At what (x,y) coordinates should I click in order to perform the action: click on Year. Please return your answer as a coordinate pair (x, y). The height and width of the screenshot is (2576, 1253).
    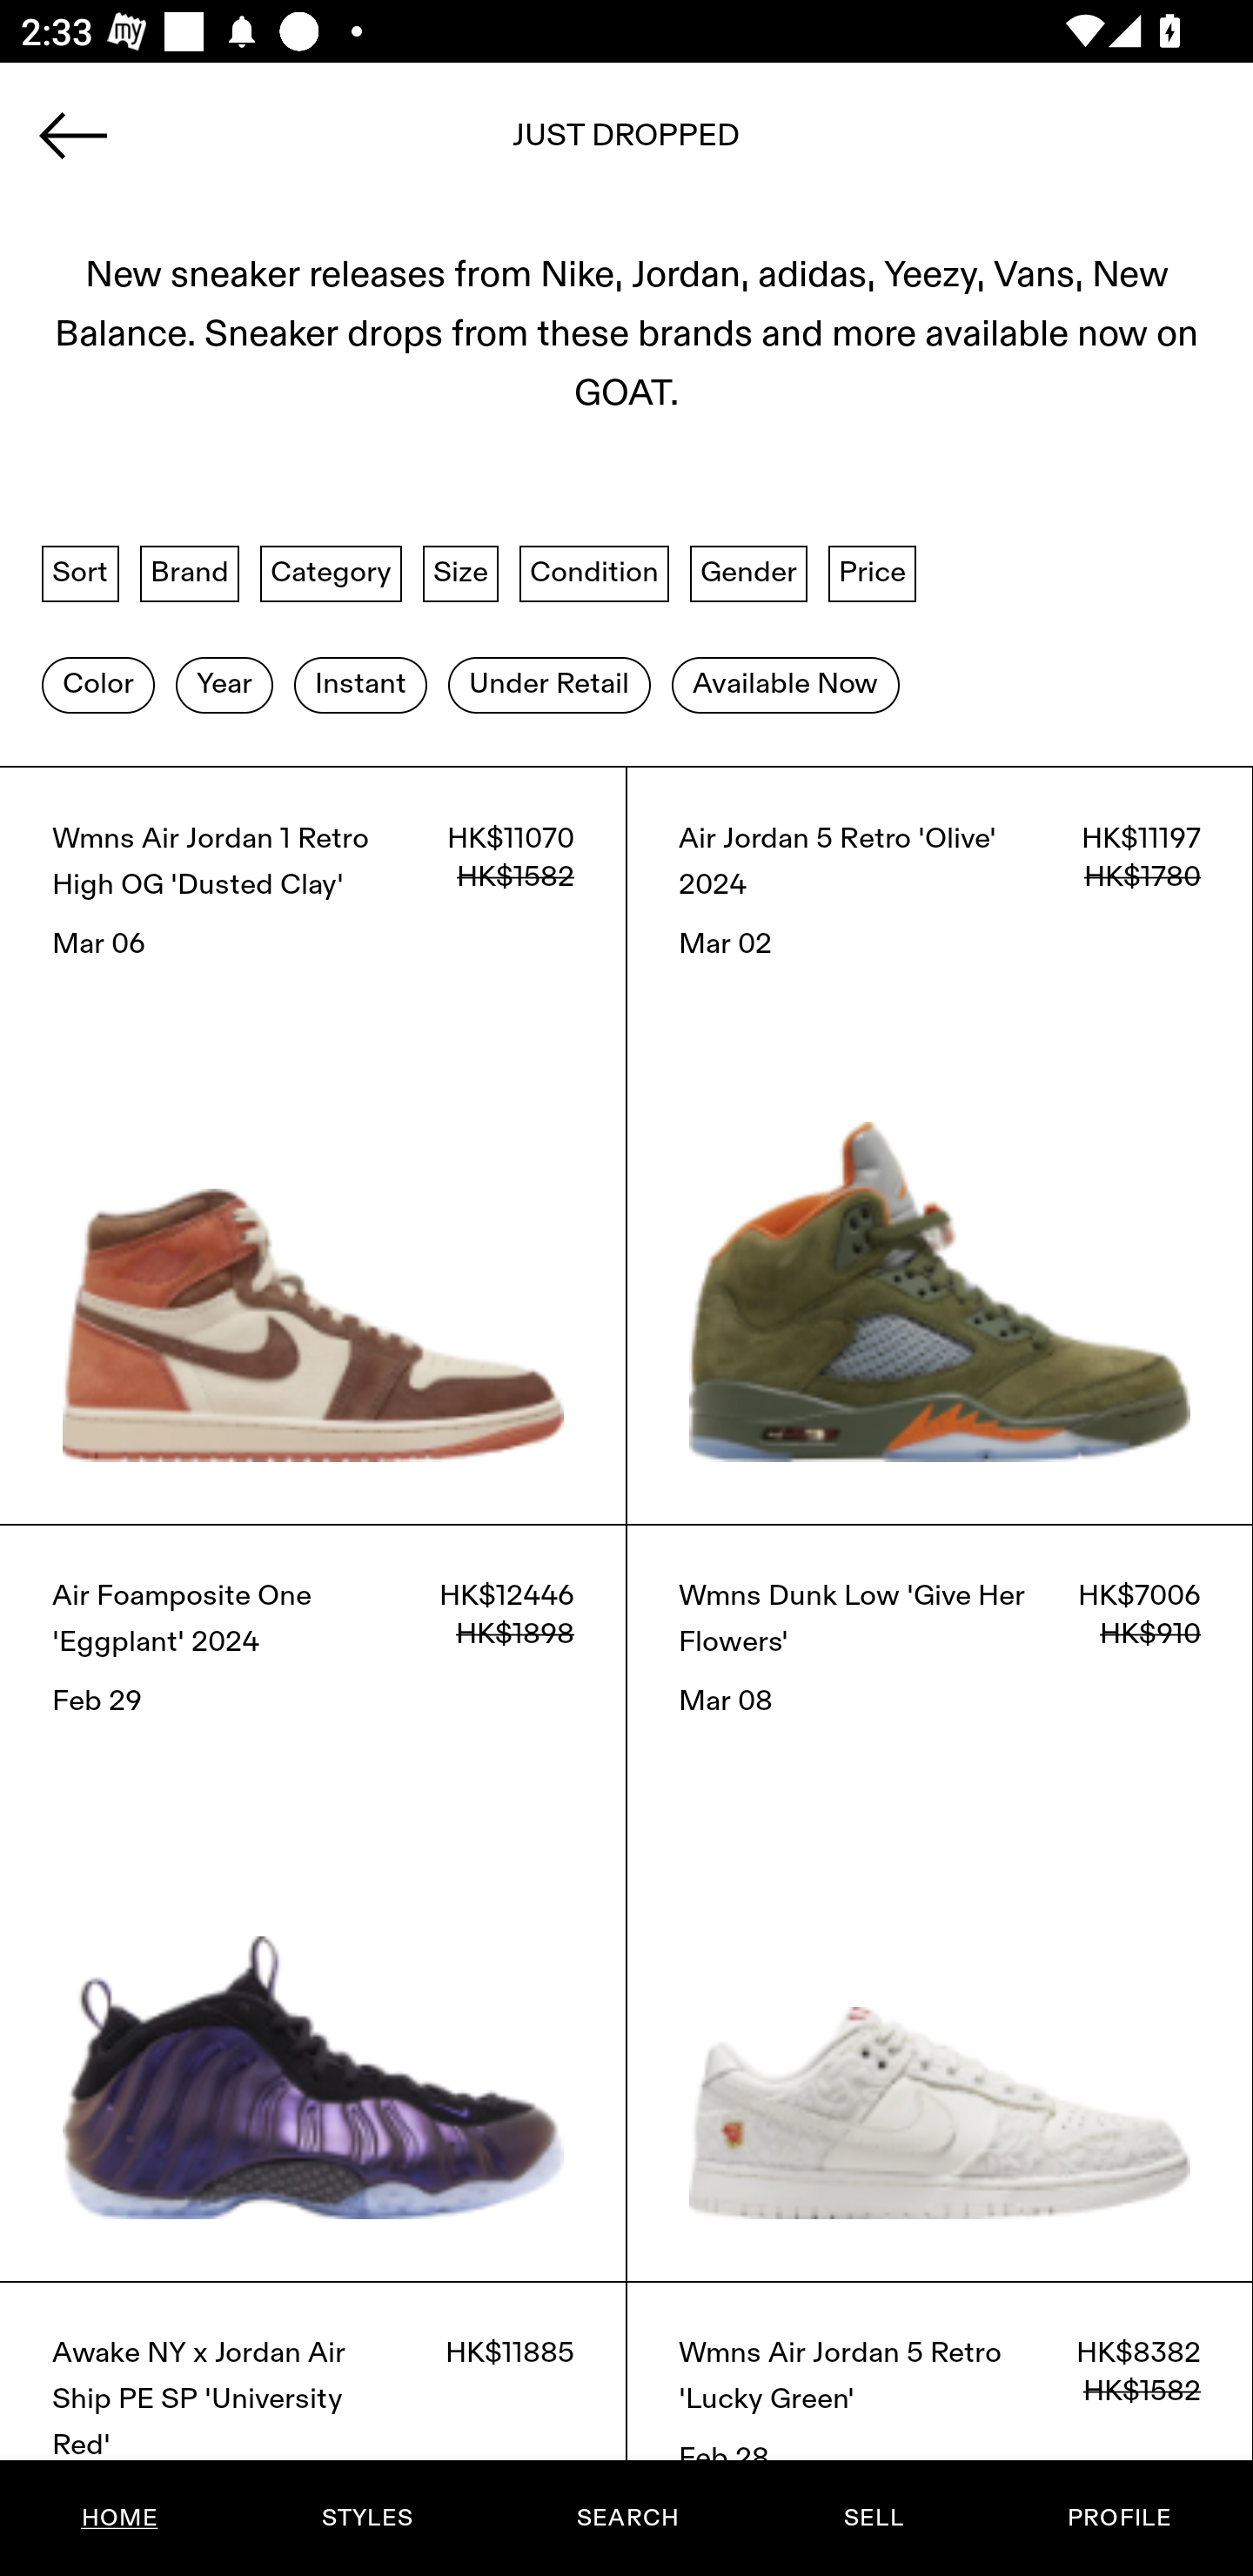
    Looking at the image, I should click on (224, 683).